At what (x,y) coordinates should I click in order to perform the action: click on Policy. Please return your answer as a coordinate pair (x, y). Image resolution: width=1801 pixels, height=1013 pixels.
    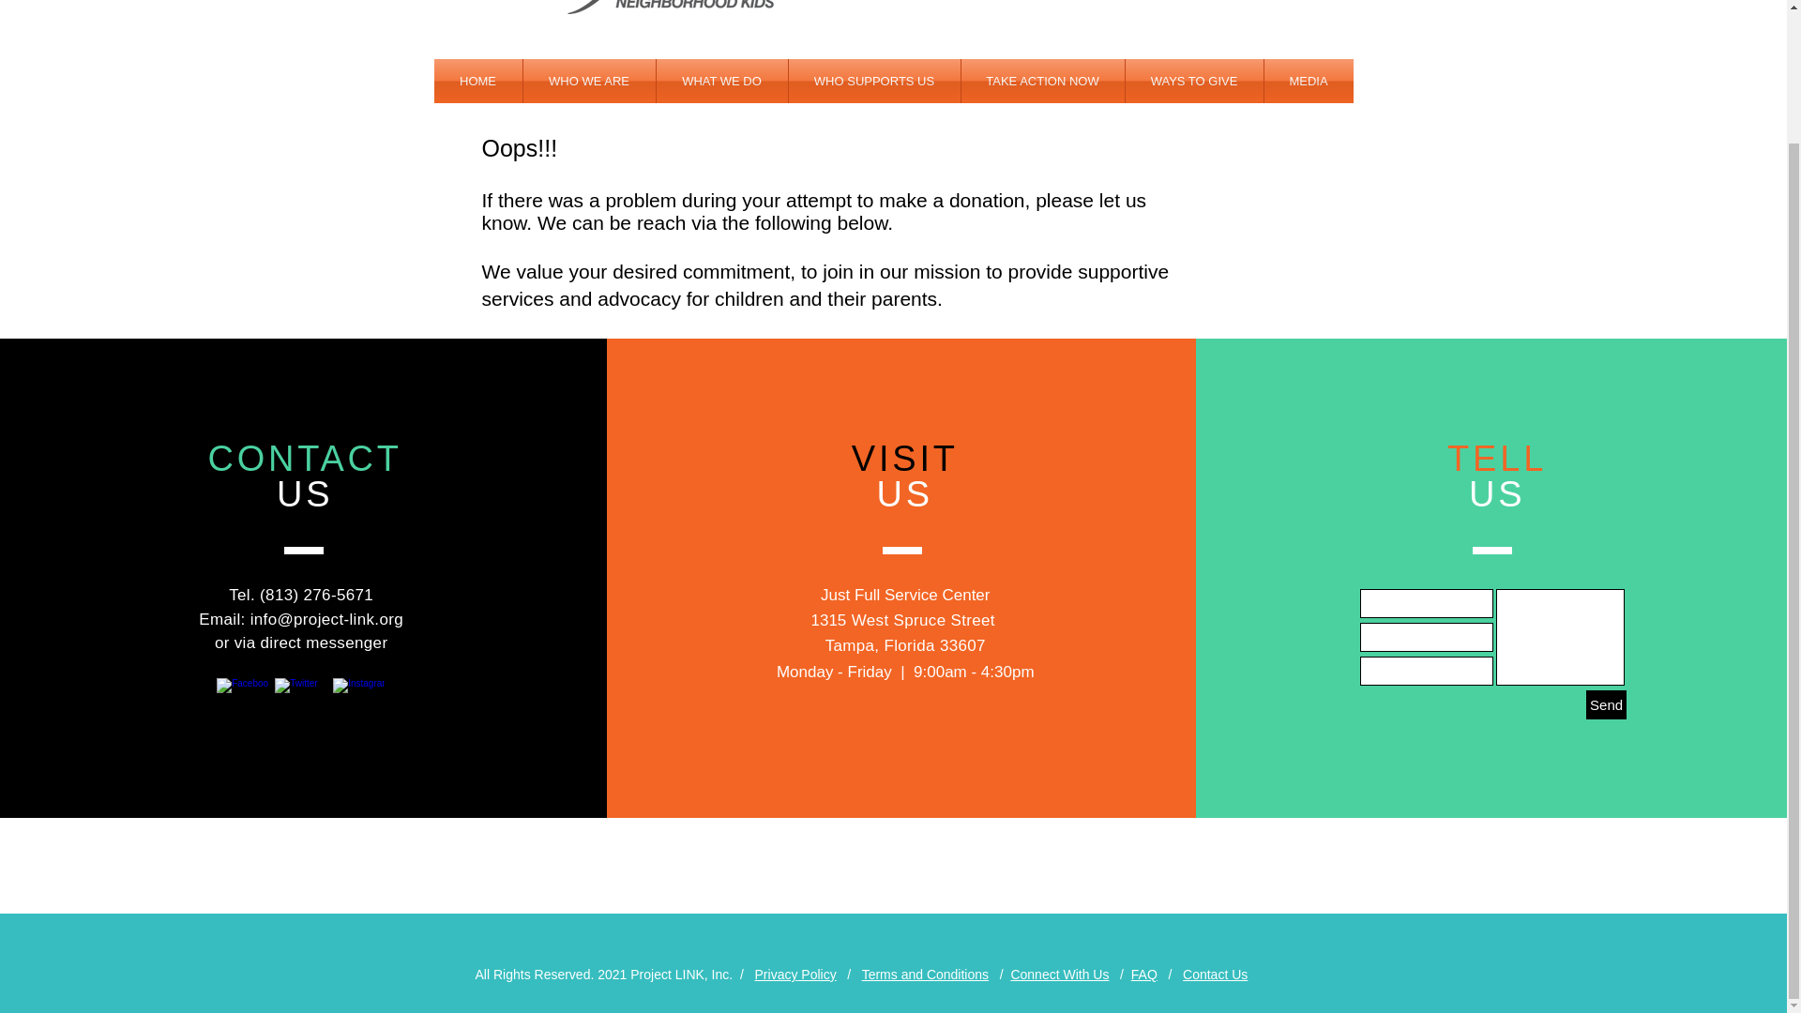
    Looking at the image, I should click on (816, 974).